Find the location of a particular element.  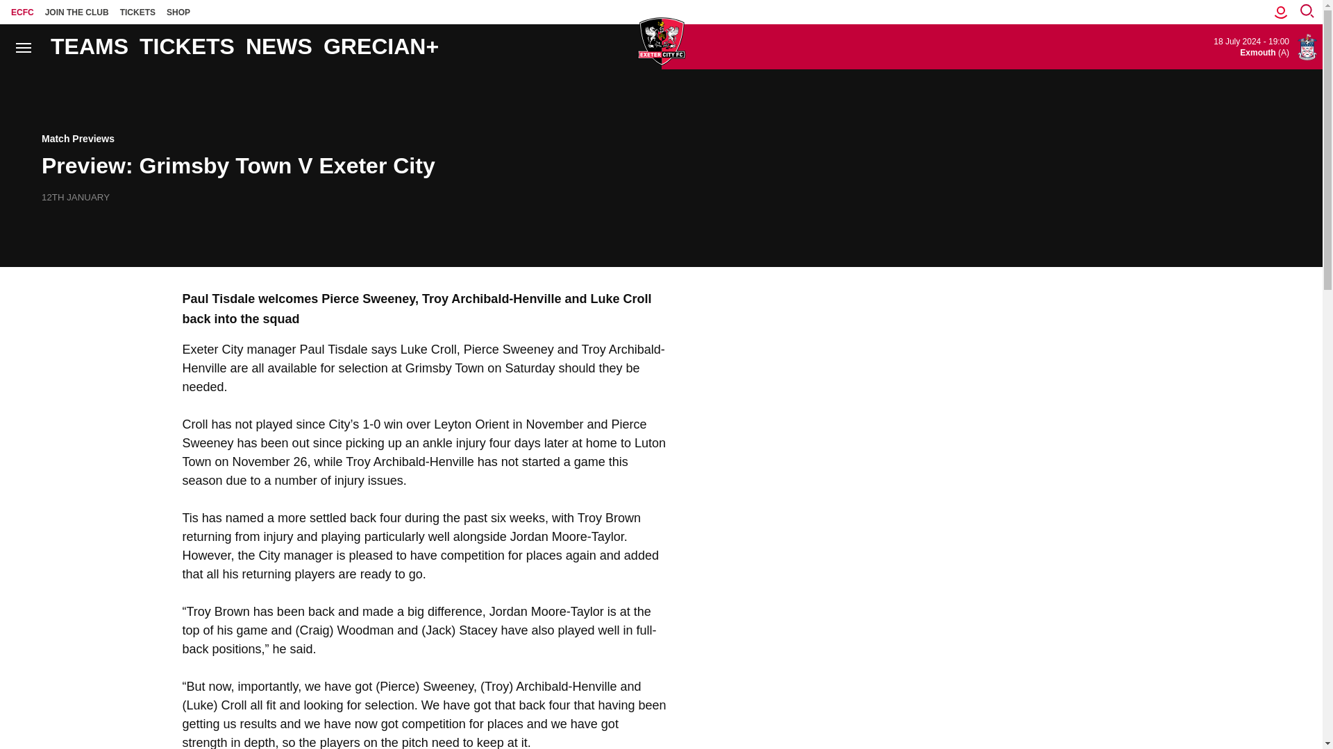

ECFC is located at coordinates (22, 12).